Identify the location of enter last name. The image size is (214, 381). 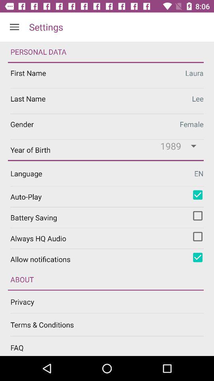
(107, 101).